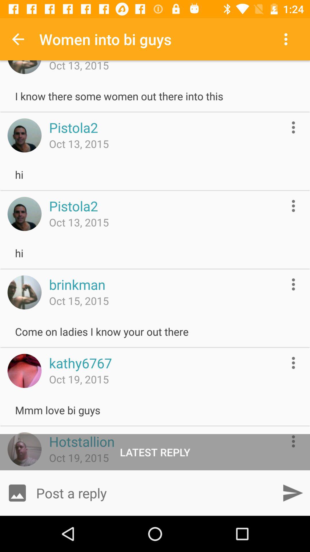  What do you see at coordinates (24, 449) in the screenshot?
I see `connect to user` at bounding box center [24, 449].